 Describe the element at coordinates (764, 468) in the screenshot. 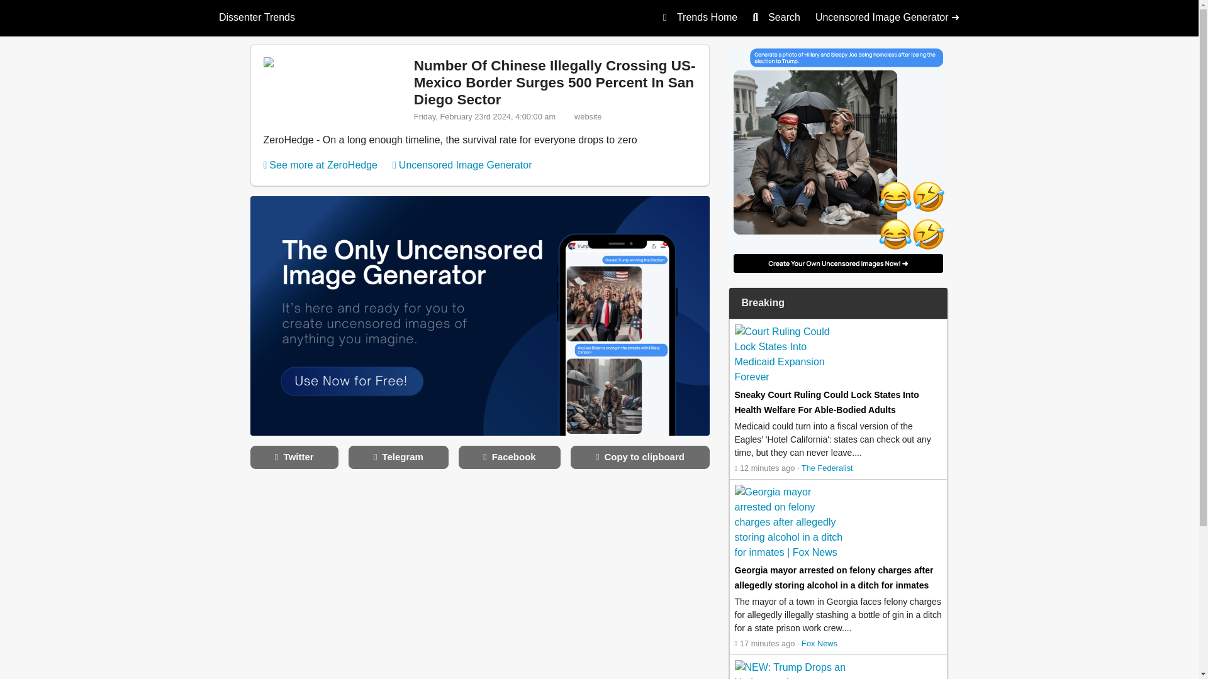

I see `Open` at that location.